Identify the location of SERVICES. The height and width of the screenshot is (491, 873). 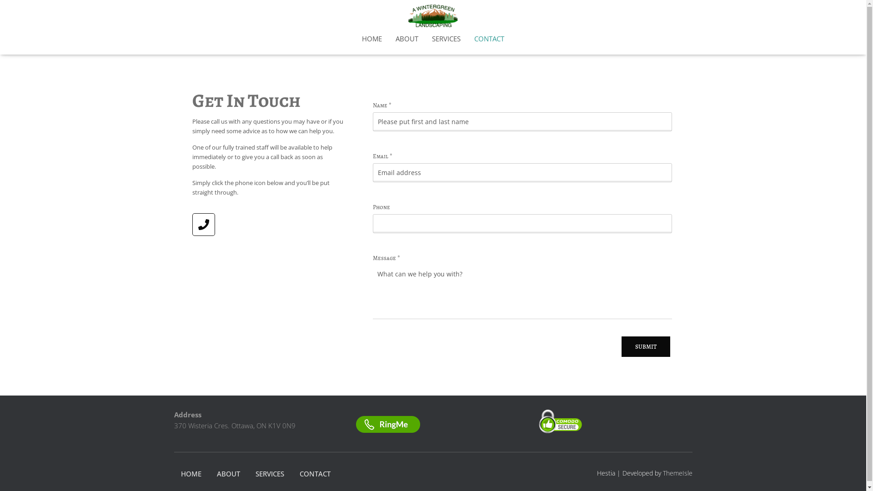
(269, 474).